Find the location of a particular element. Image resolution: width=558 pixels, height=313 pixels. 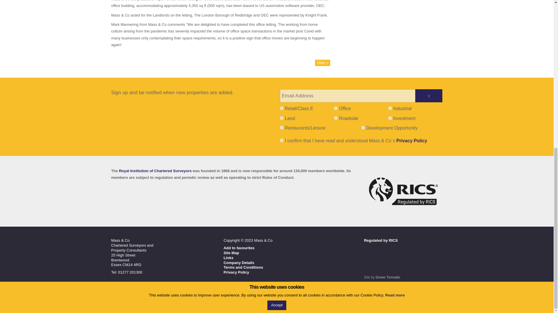

1 is located at coordinates (390, 108).